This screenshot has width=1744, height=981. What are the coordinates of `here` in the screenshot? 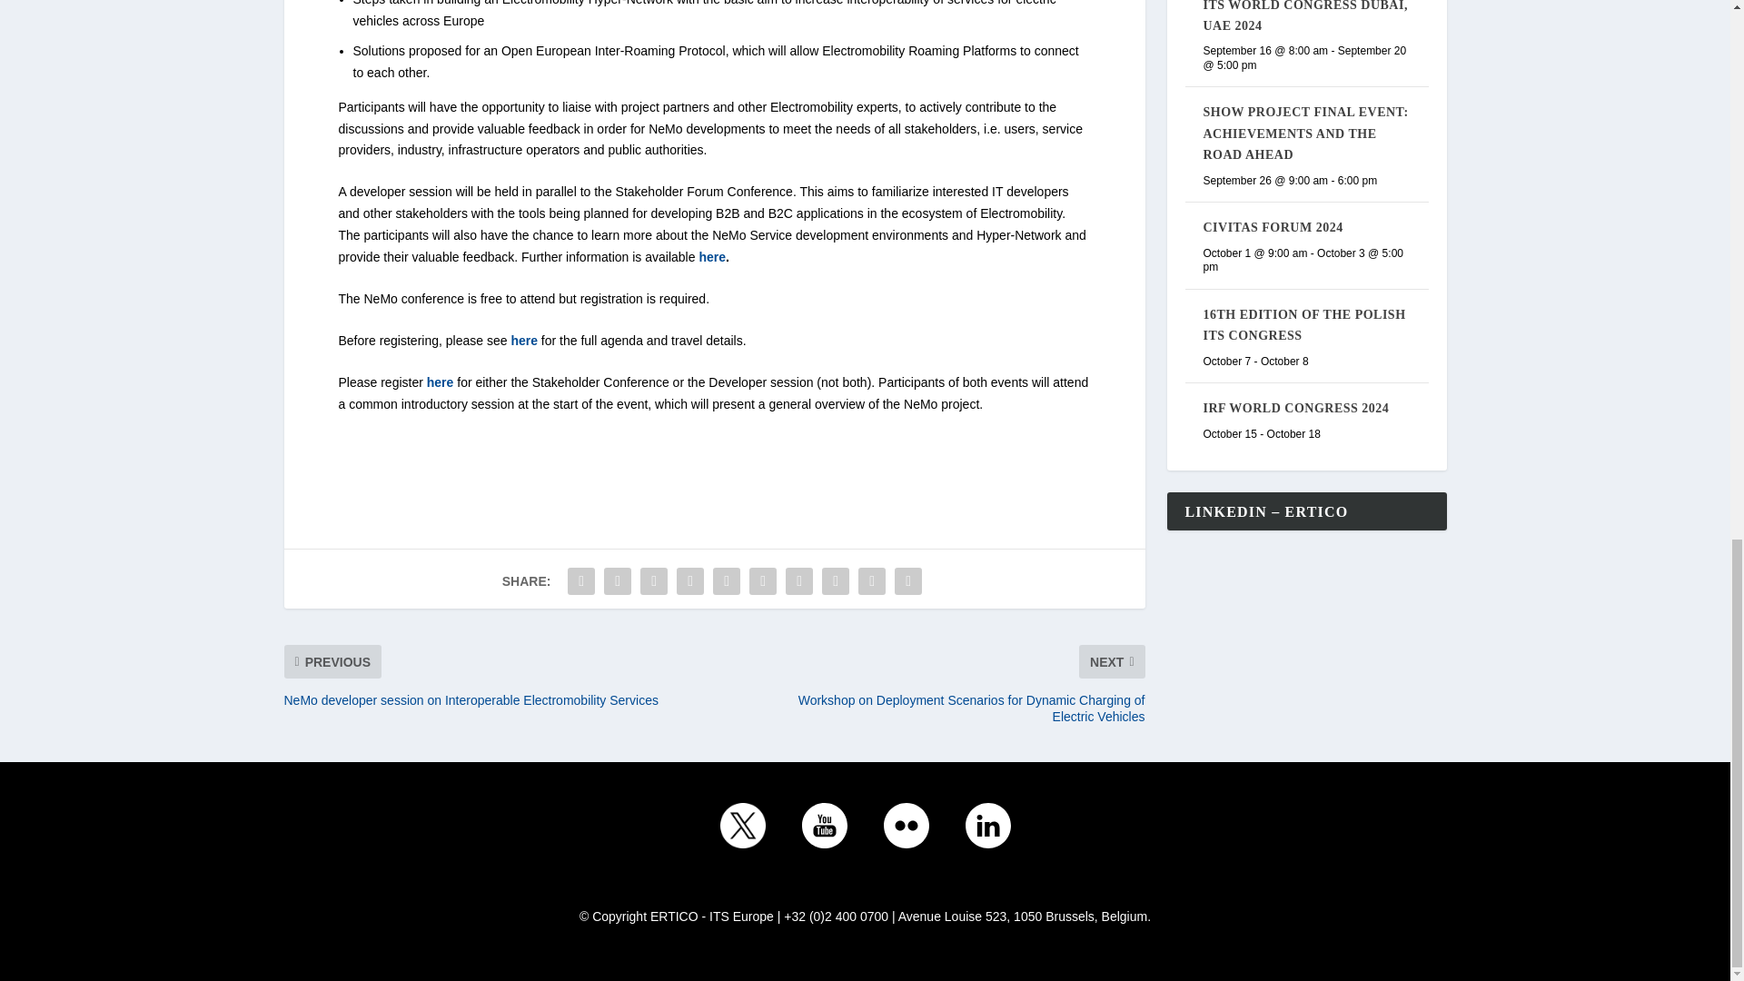 It's located at (712, 256).